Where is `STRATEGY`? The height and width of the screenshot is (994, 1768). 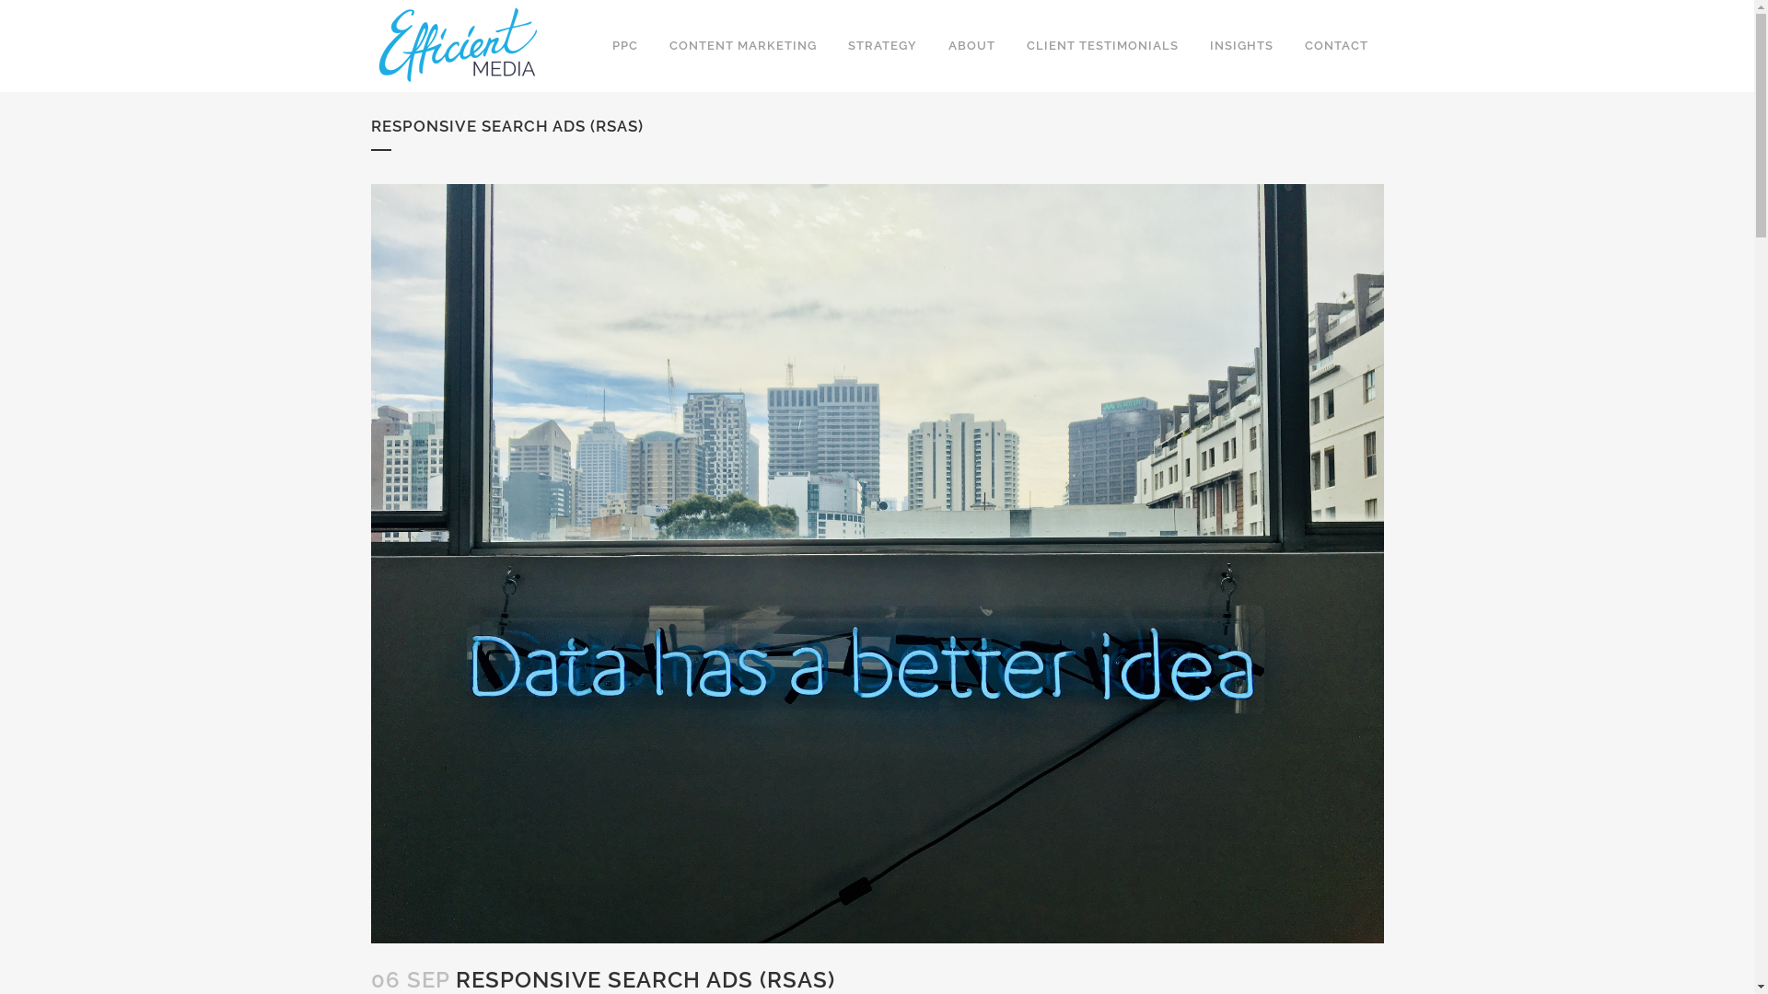
STRATEGY is located at coordinates (882, 46).